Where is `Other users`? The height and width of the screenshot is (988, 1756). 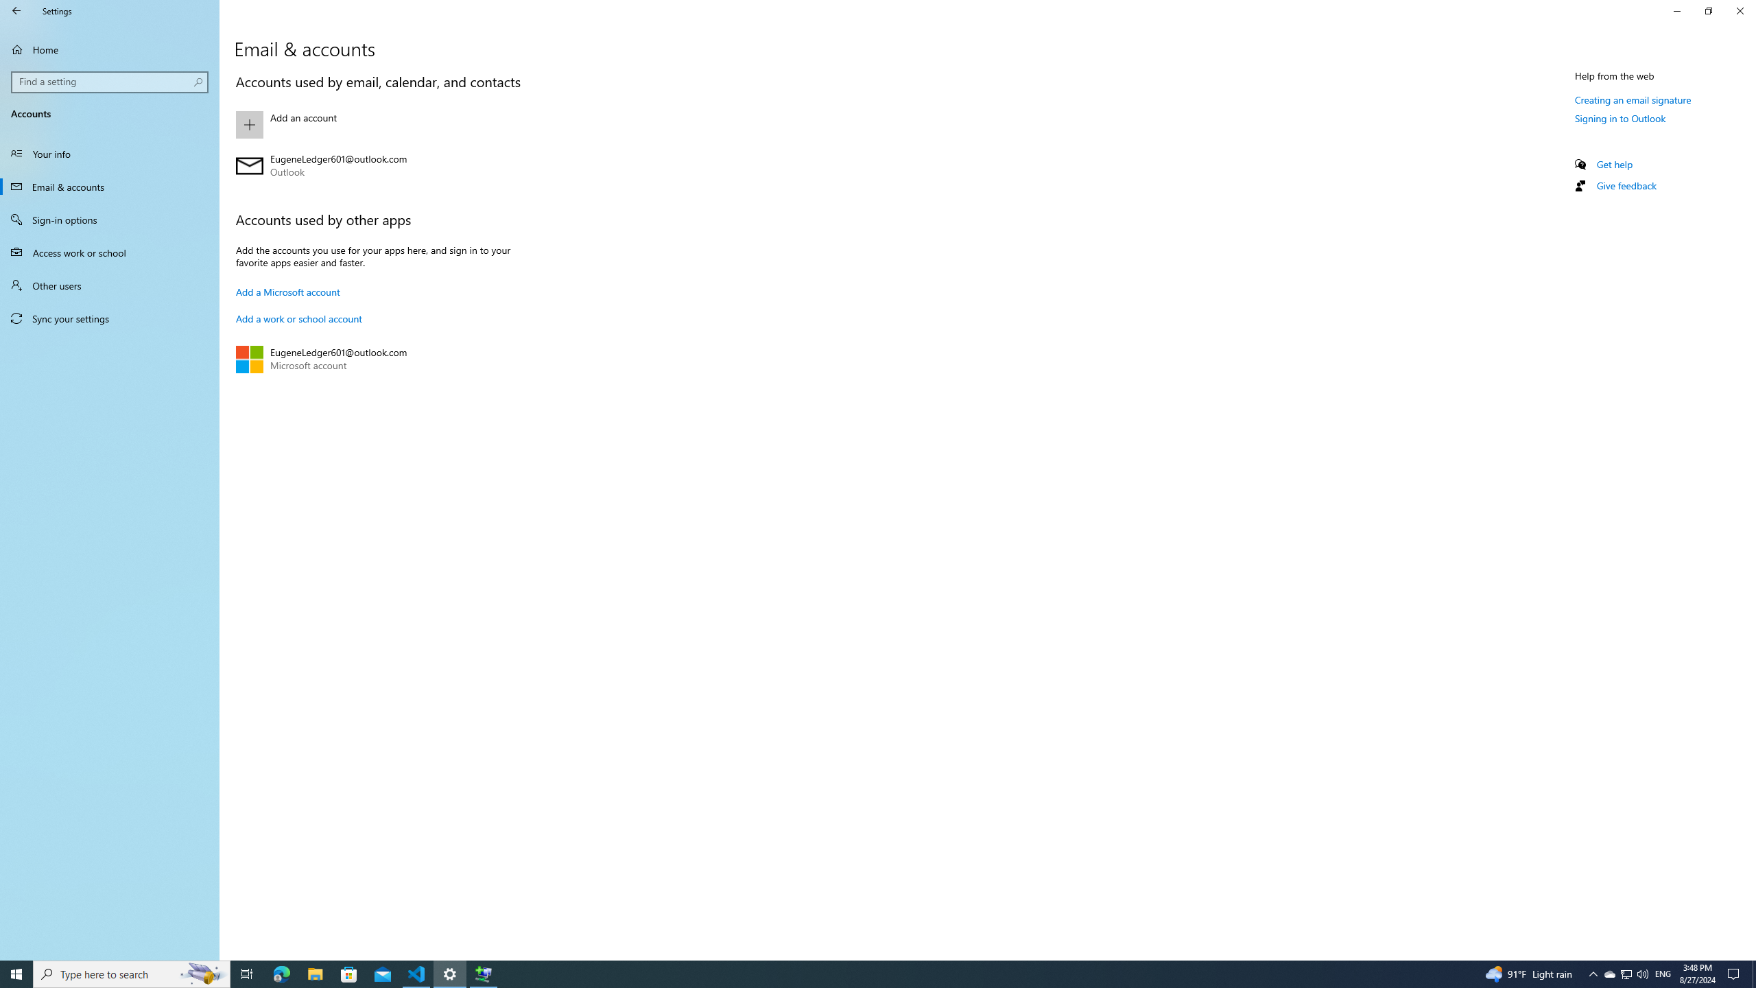
Other users is located at coordinates (110, 285).